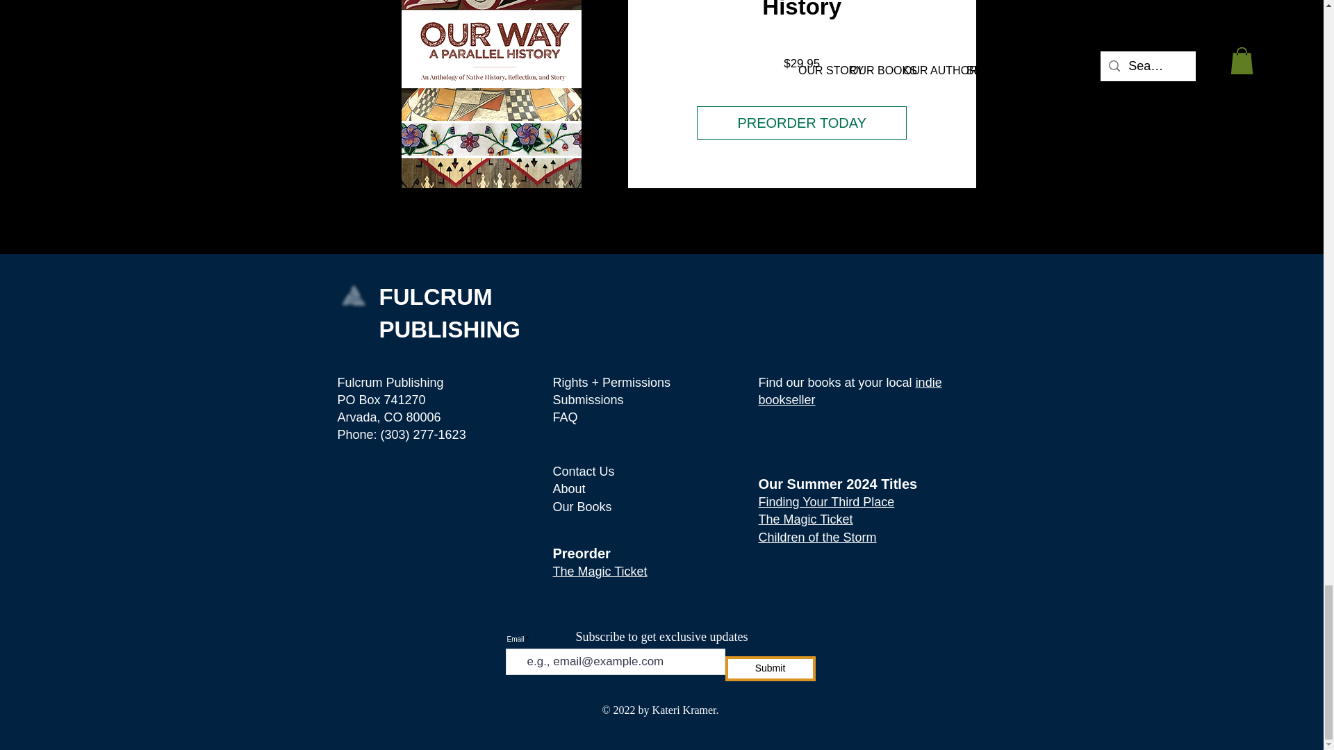 This screenshot has width=1334, height=750. I want to click on Submissions, so click(588, 400).